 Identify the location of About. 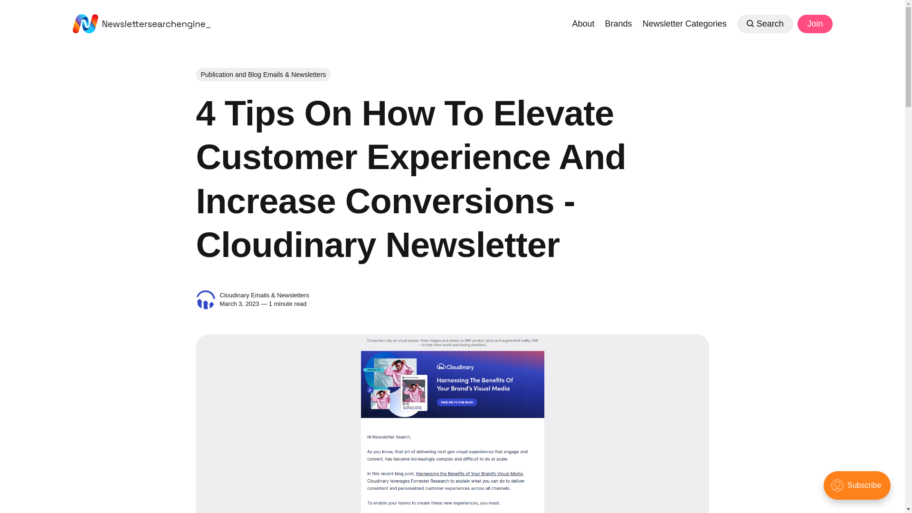
(583, 23).